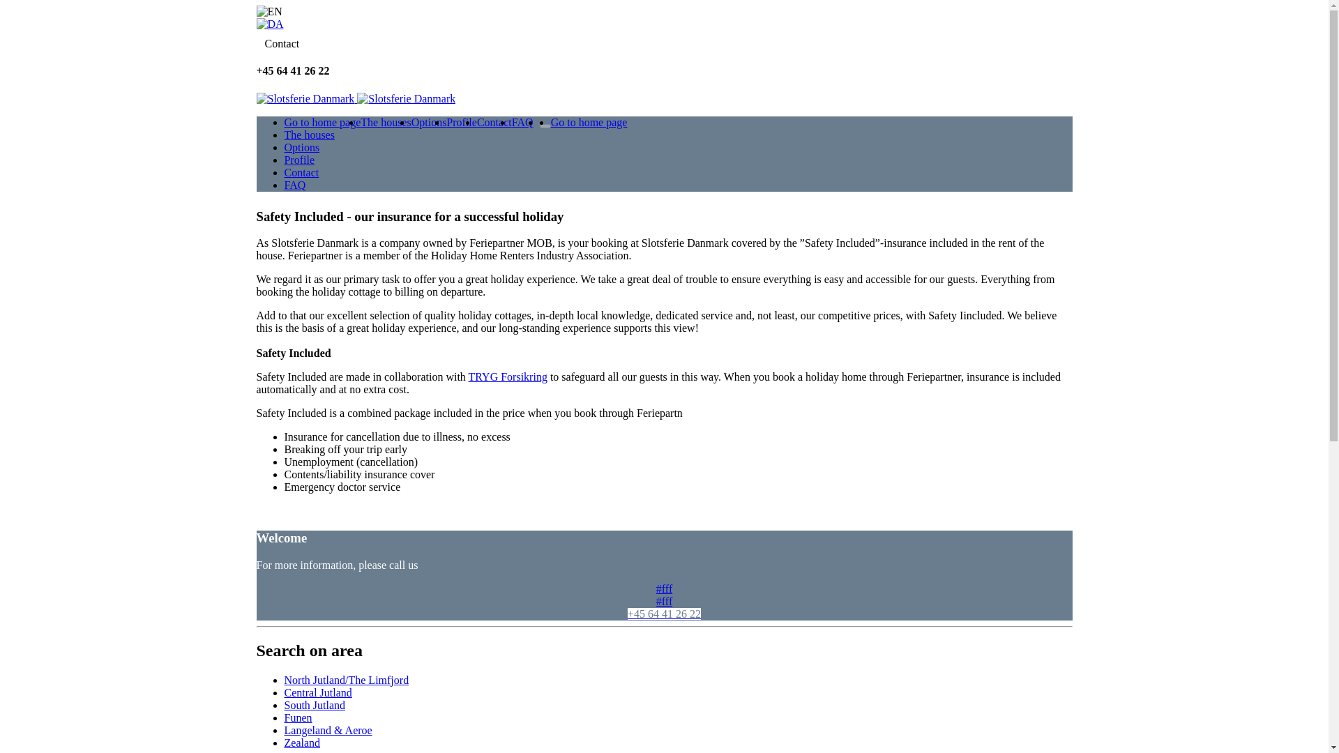 This screenshot has height=753, width=1339. What do you see at coordinates (322, 122) in the screenshot?
I see `Go to home page` at bounding box center [322, 122].